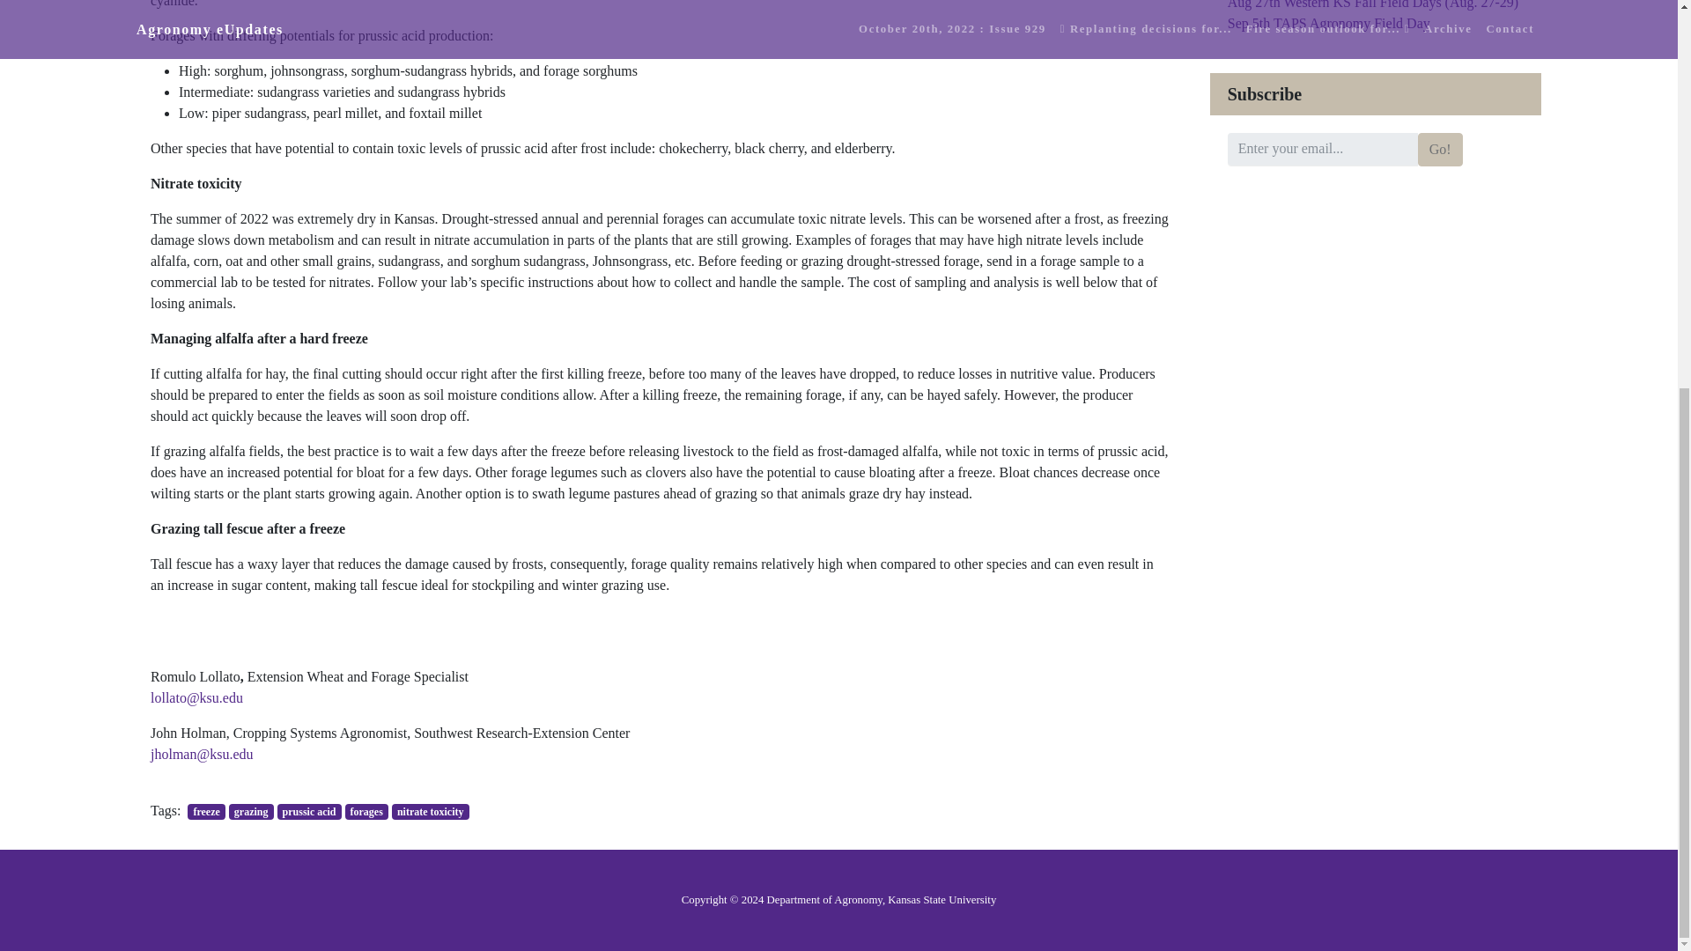 This screenshot has height=951, width=1691. What do you see at coordinates (1440, 150) in the screenshot?
I see `Go!` at bounding box center [1440, 150].